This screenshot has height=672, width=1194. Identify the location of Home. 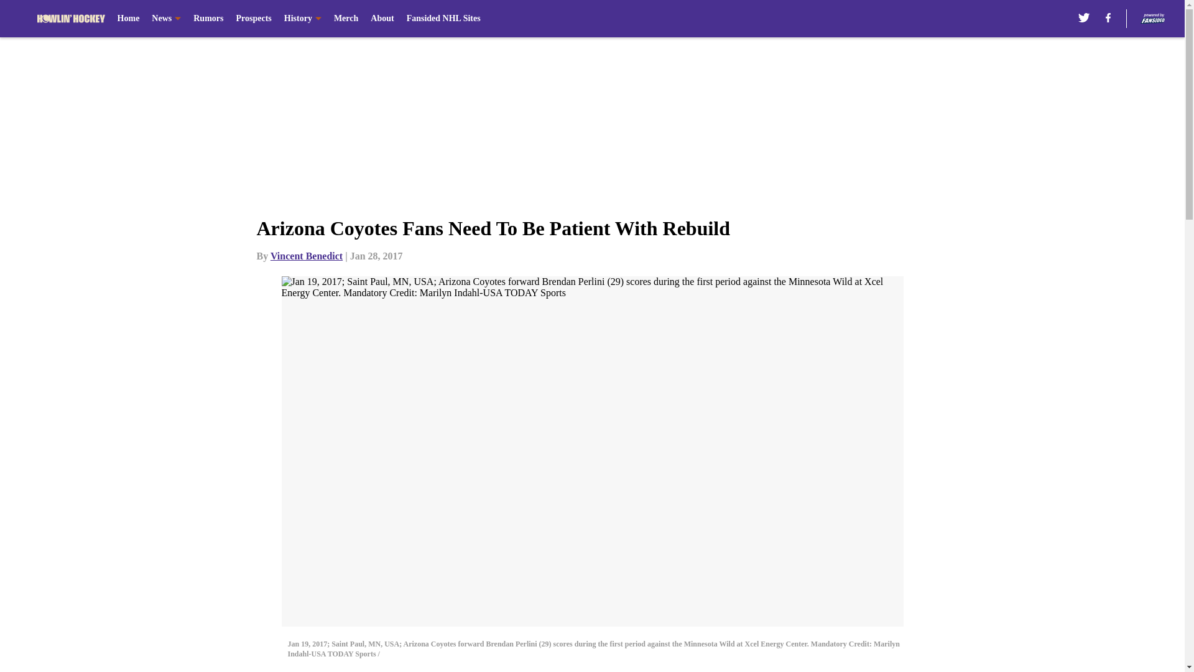
(128, 19).